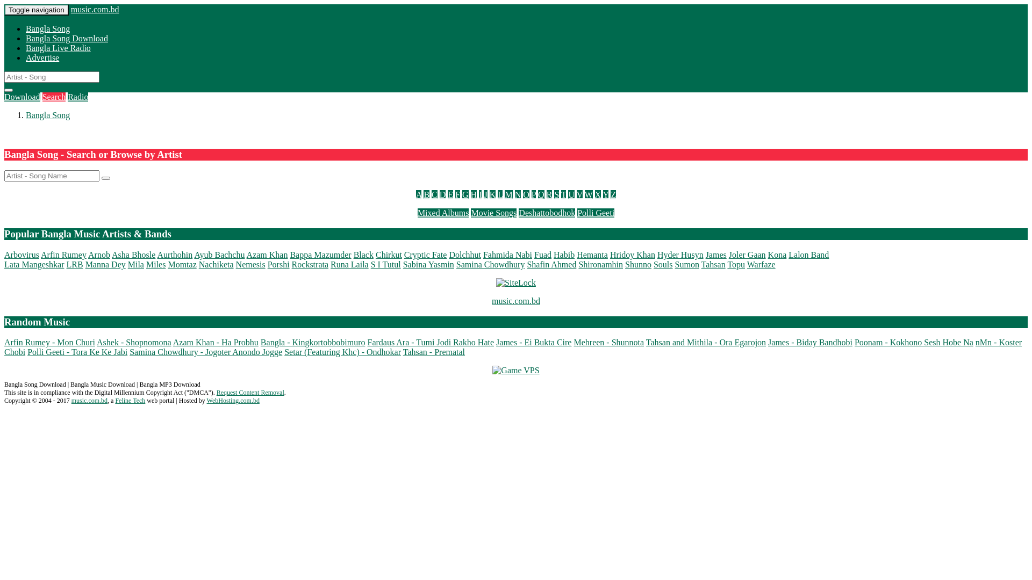  Describe the element at coordinates (250, 264) in the screenshot. I see `Nemesis` at that location.